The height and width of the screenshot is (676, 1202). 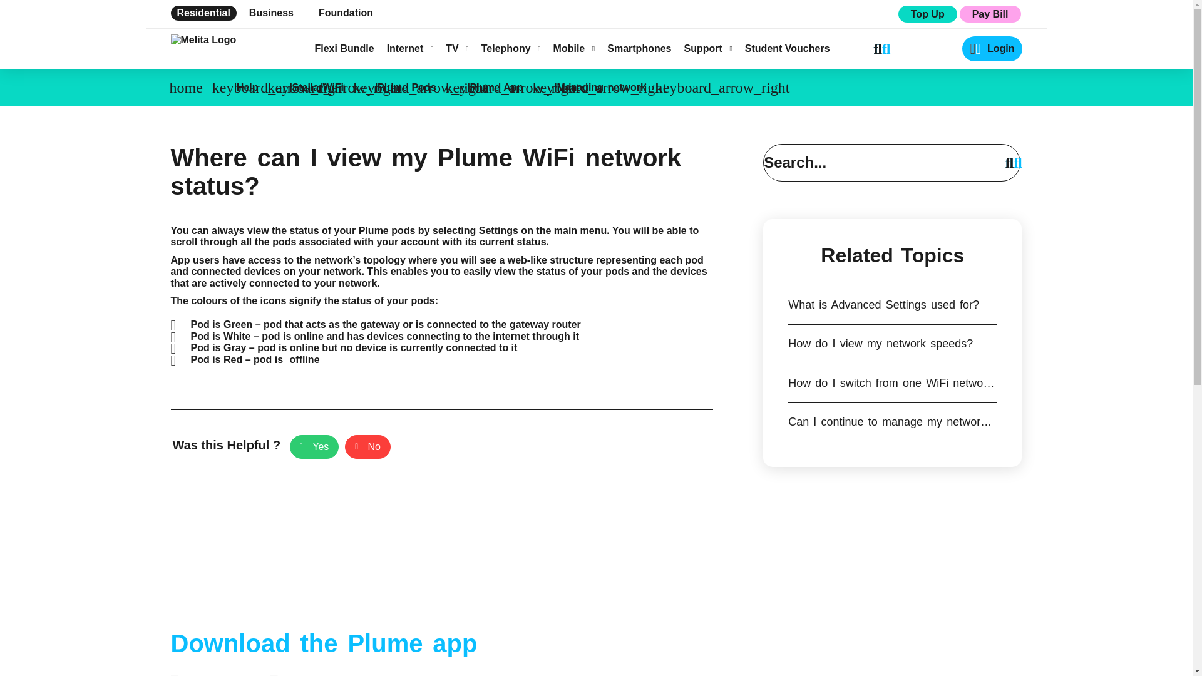 What do you see at coordinates (639, 49) in the screenshot?
I see `Smartphones` at bounding box center [639, 49].